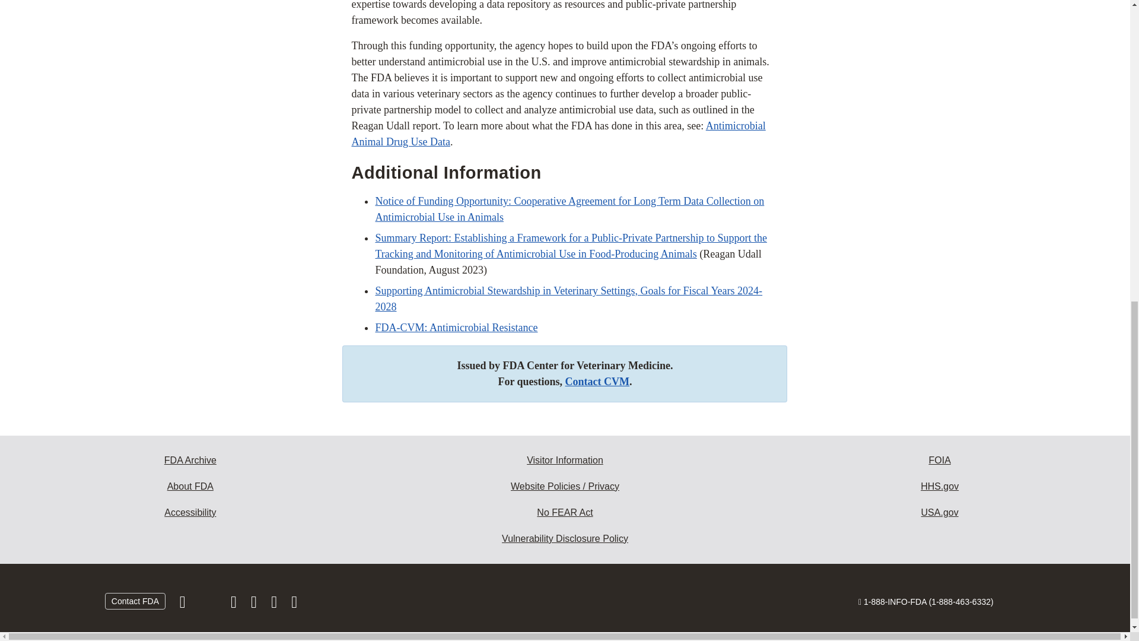 This screenshot has height=641, width=1139. Describe the element at coordinates (456, 328) in the screenshot. I see `Antimicrobial Resistance` at that location.